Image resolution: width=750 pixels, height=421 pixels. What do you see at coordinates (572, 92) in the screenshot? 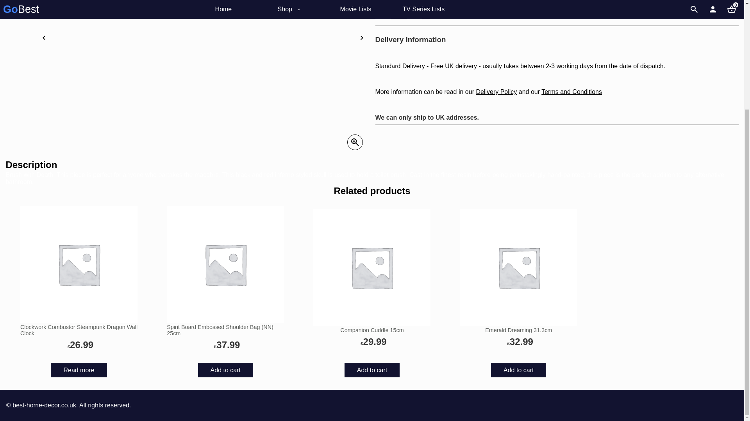
I see `Terms and Conditions` at bounding box center [572, 92].